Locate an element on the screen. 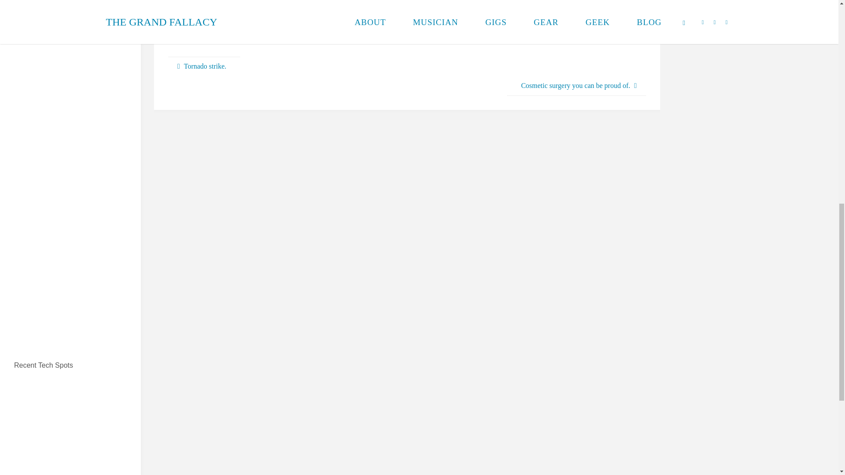 The height and width of the screenshot is (475, 845). Tornado strike. is located at coordinates (204, 66).